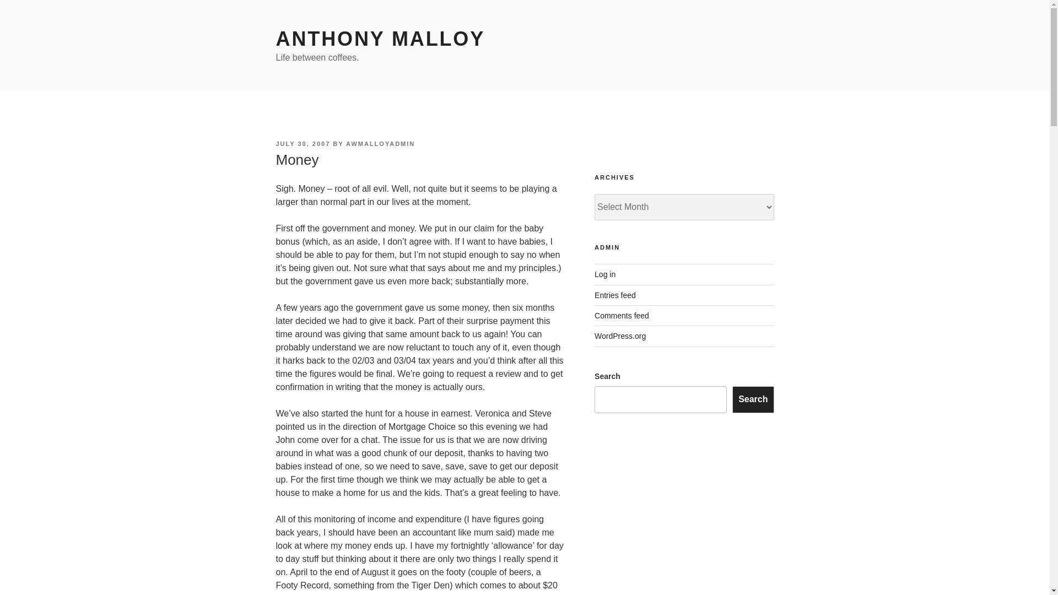  I want to click on AWMALLOYADMIN, so click(380, 143).